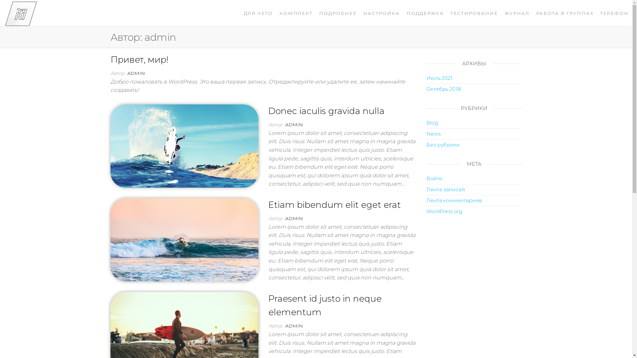  I want to click on Etiam bibendum elit eget erat, so click(334, 205).